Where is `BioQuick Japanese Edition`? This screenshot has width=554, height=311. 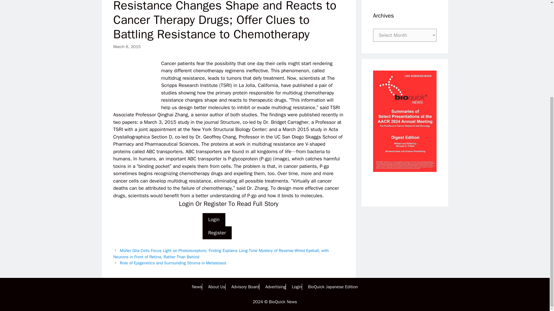 BioQuick Japanese Edition is located at coordinates (333, 287).